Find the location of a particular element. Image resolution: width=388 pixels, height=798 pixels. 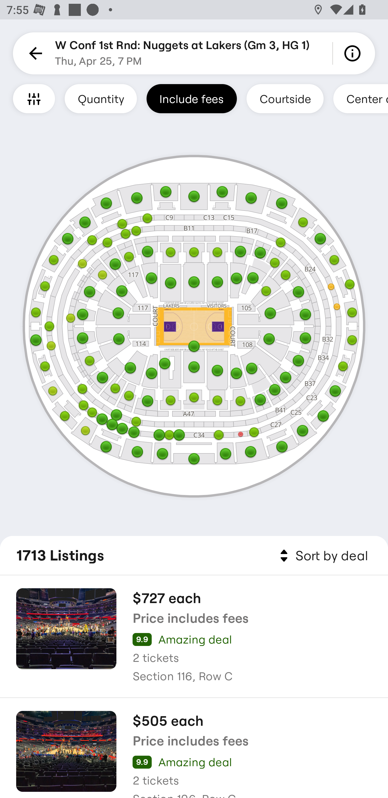

Quantity is located at coordinates (101, 98).